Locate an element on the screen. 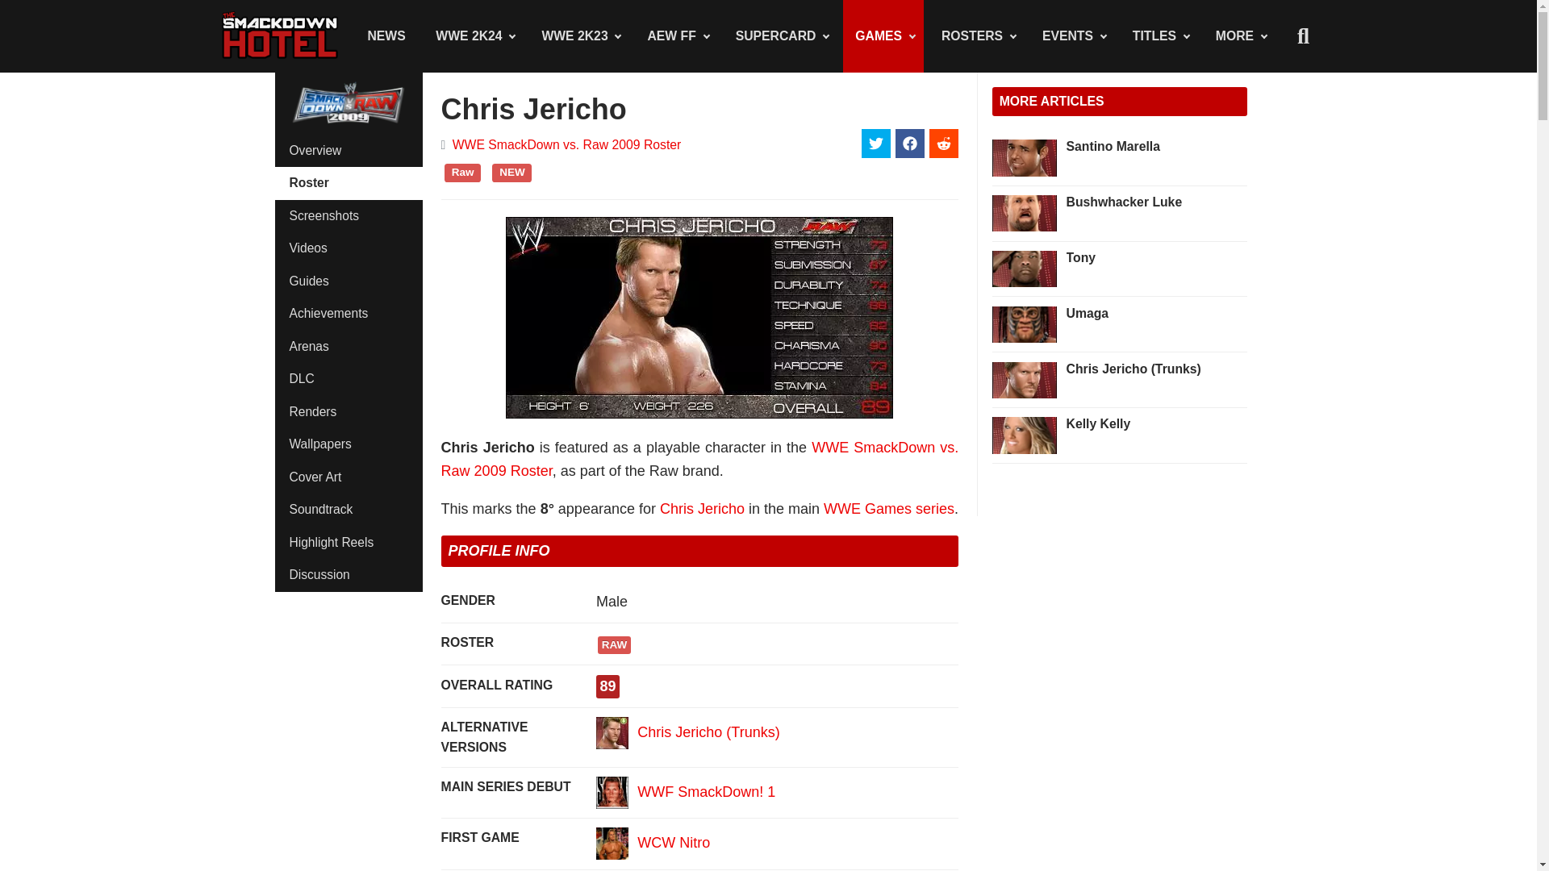 The width and height of the screenshot is (1549, 871). Chris Jericho - SVR 2009 Roster Profile Countdown is located at coordinates (699, 318).